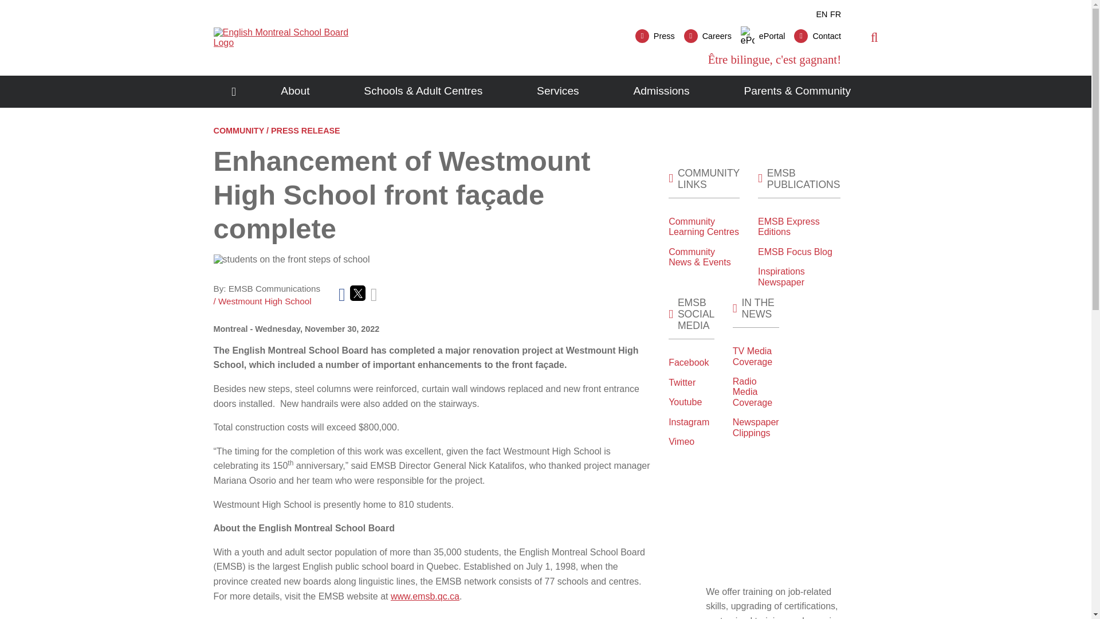 The width and height of the screenshot is (1100, 619). What do you see at coordinates (763, 36) in the screenshot?
I see `ePortal` at bounding box center [763, 36].